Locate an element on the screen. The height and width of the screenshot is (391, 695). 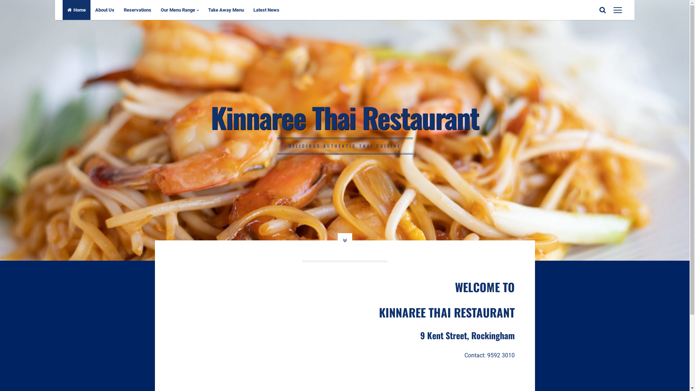
Our Menu Range is located at coordinates (180, 10).